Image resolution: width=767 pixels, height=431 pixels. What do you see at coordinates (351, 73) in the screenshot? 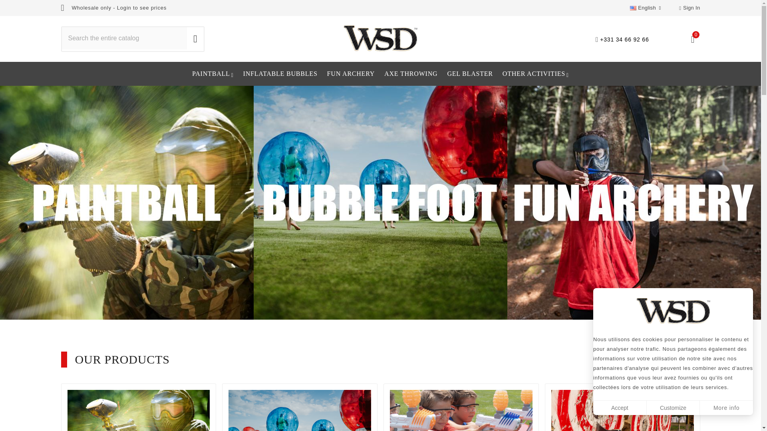
I see `Fun Archery` at bounding box center [351, 73].